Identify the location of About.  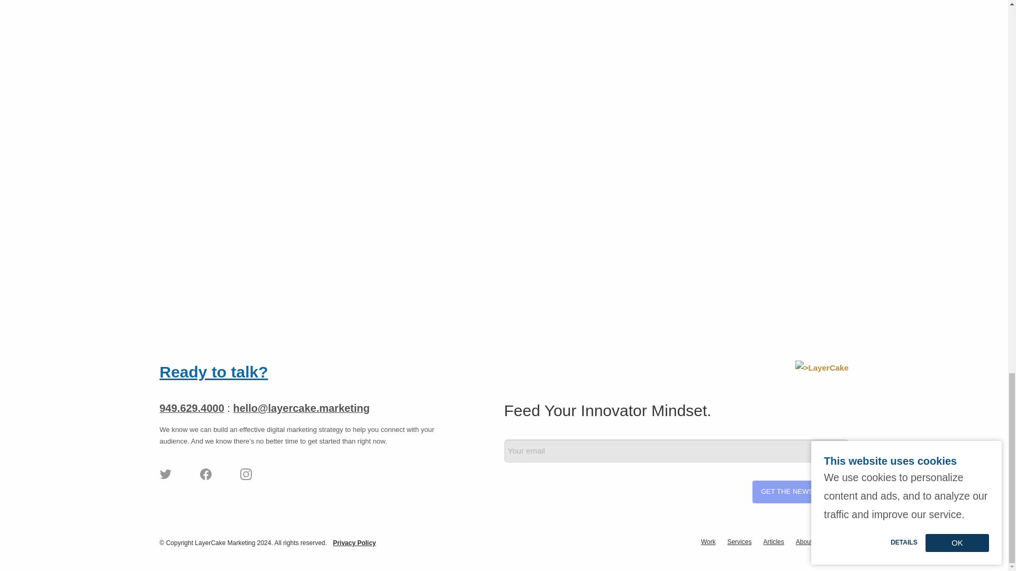
(803, 542).